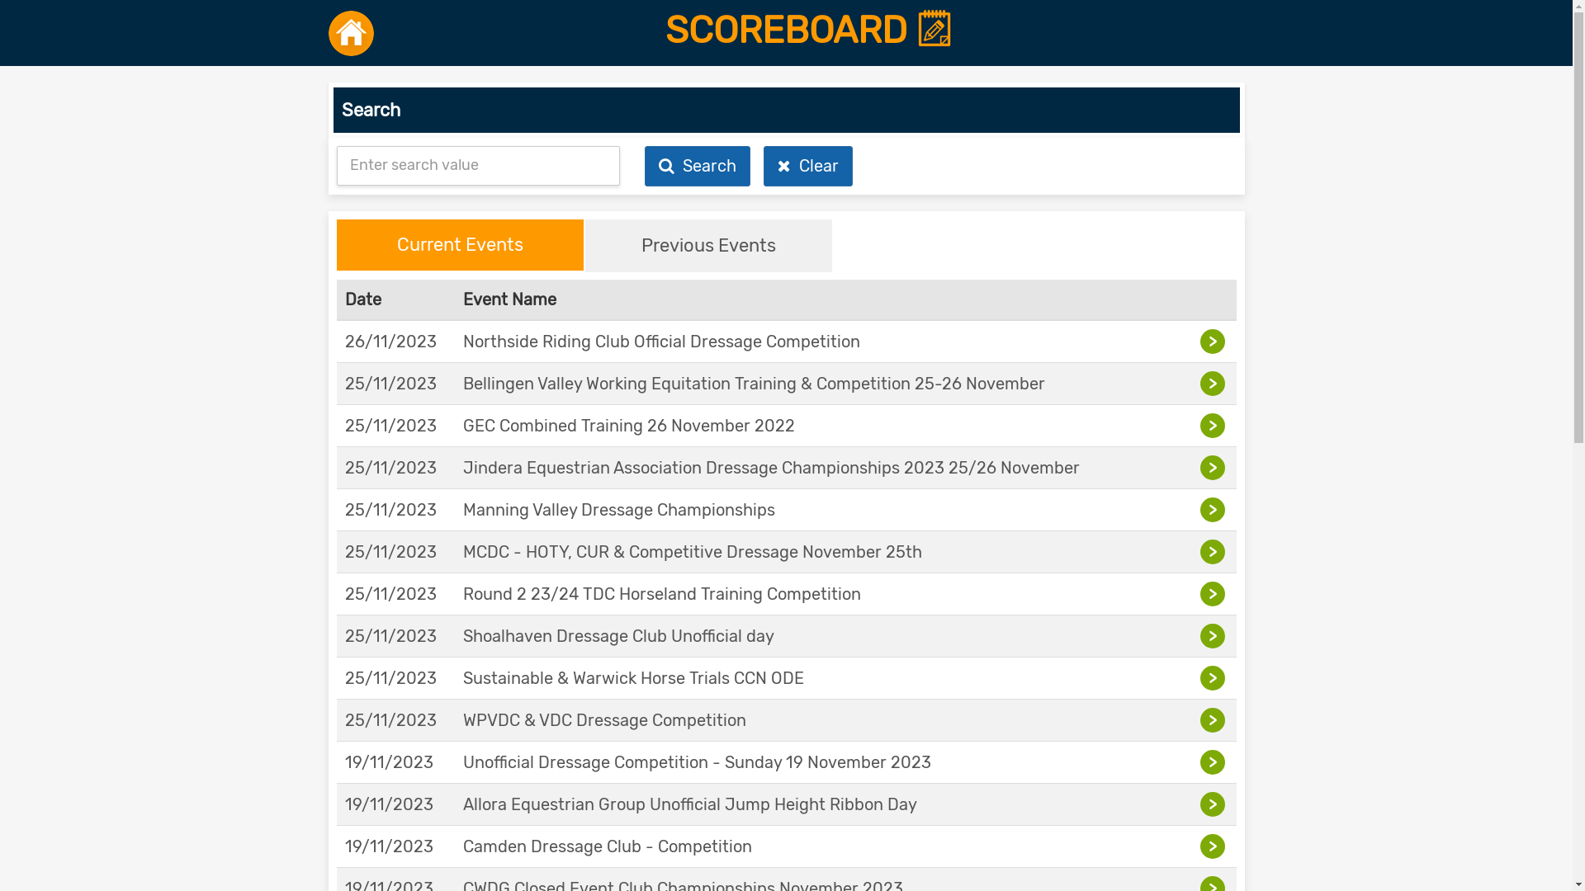 The height and width of the screenshot is (891, 1585). What do you see at coordinates (1214, 342) in the screenshot?
I see `>` at bounding box center [1214, 342].